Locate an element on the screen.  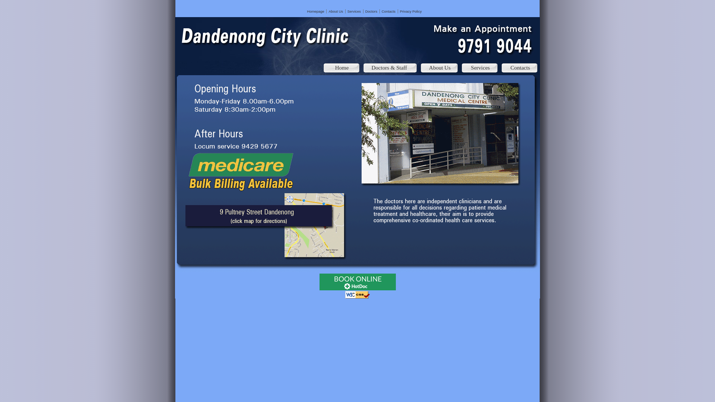
About Us is located at coordinates (439, 68).